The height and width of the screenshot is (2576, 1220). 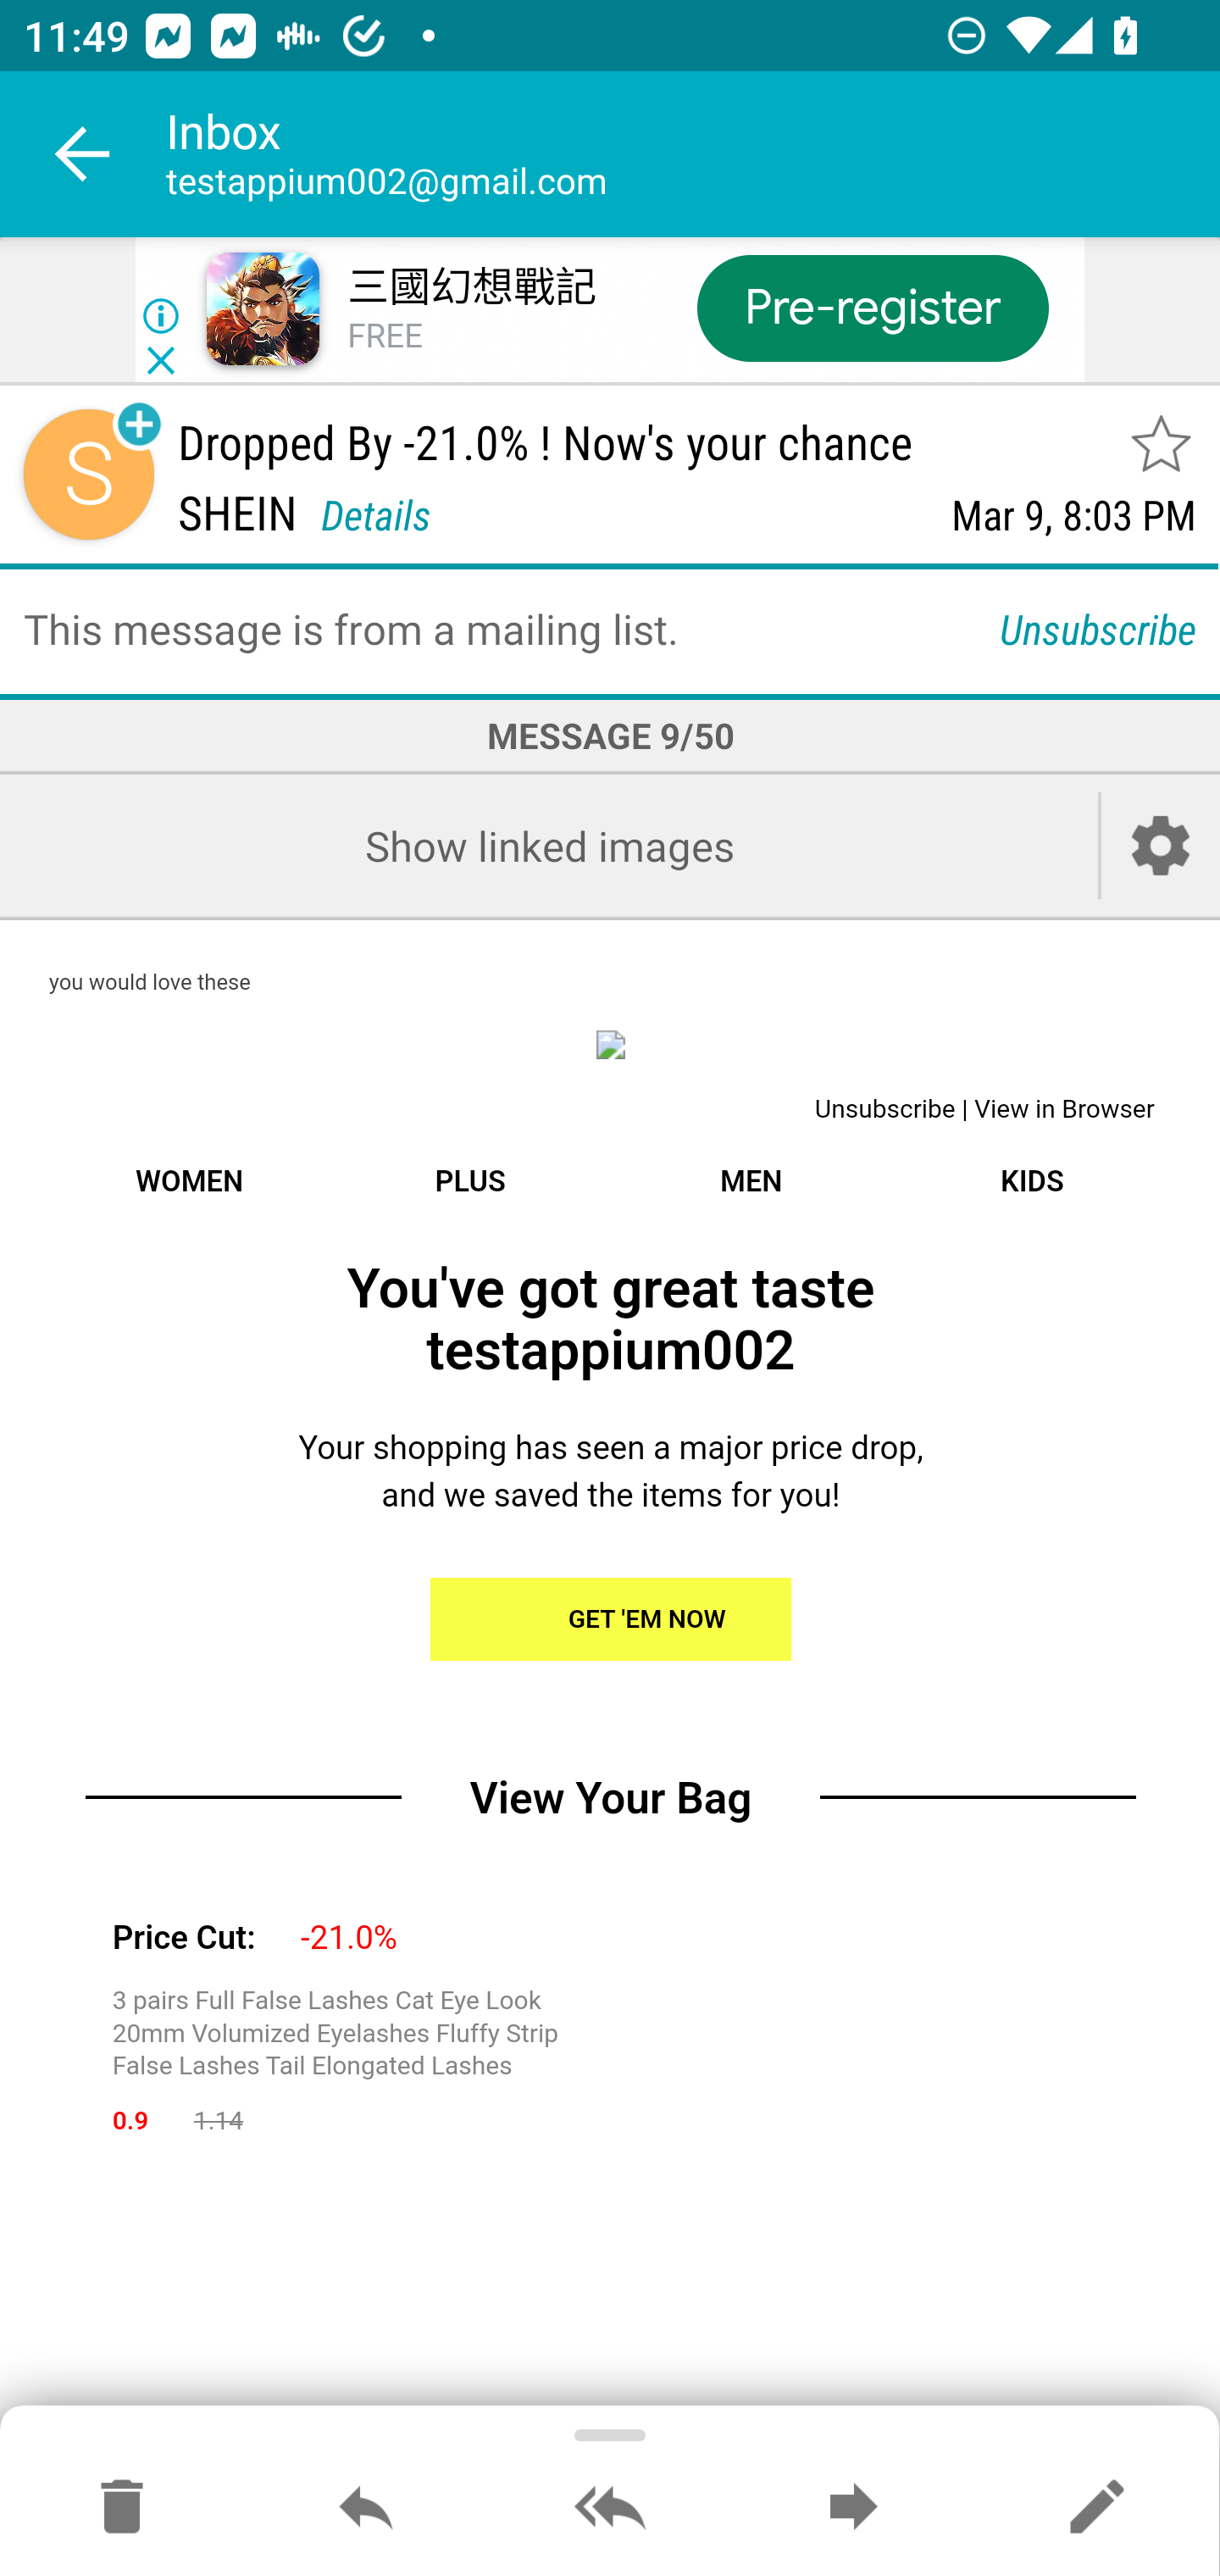 What do you see at coordinates (1098, 628) in the screenshot?
I see `Unsubscribe` at bounding box center [1098, 628].